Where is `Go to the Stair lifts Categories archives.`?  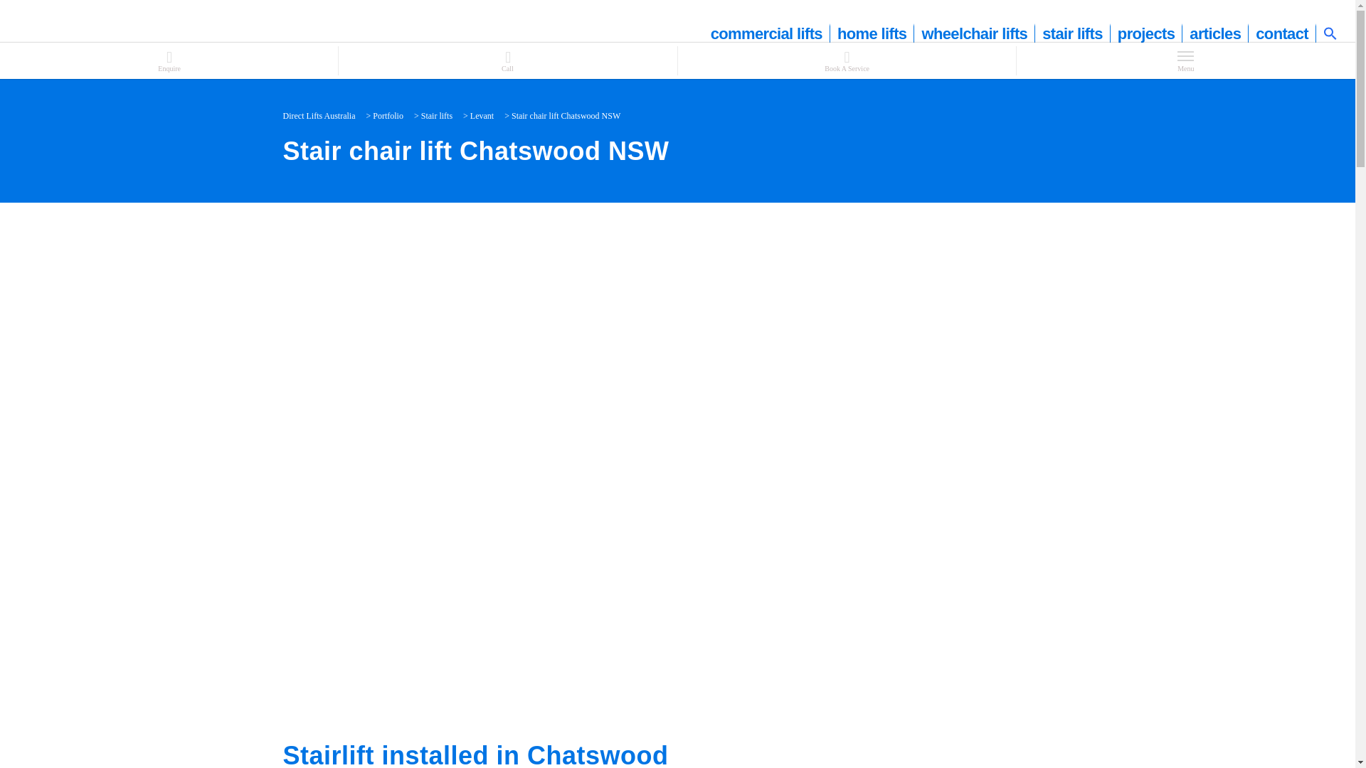
Go to the Stair lifts Categories archives. is located at coordinates (436, 115).